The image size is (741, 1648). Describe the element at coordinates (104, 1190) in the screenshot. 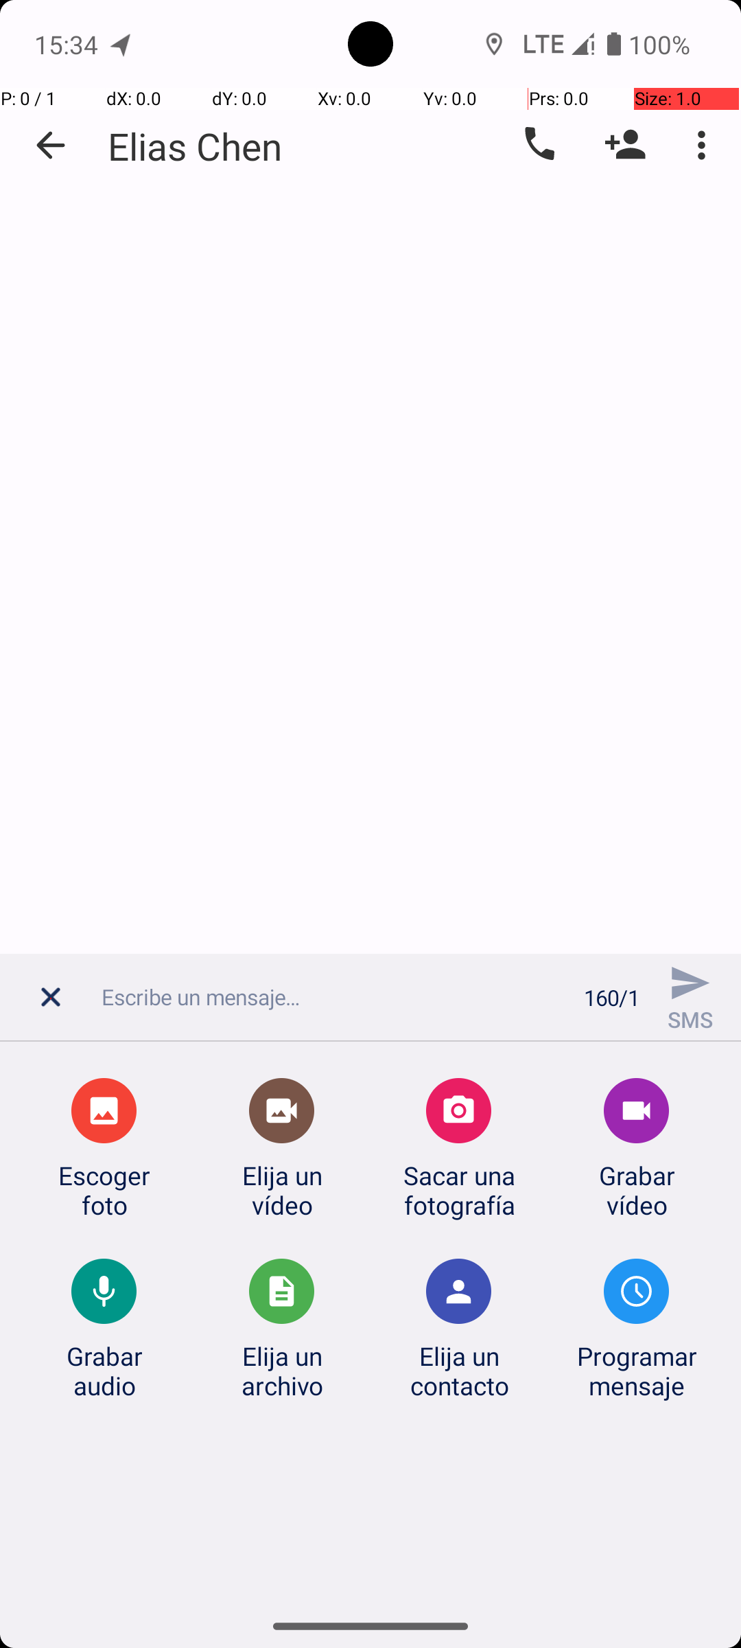

I see `Escoger foto` at that location.